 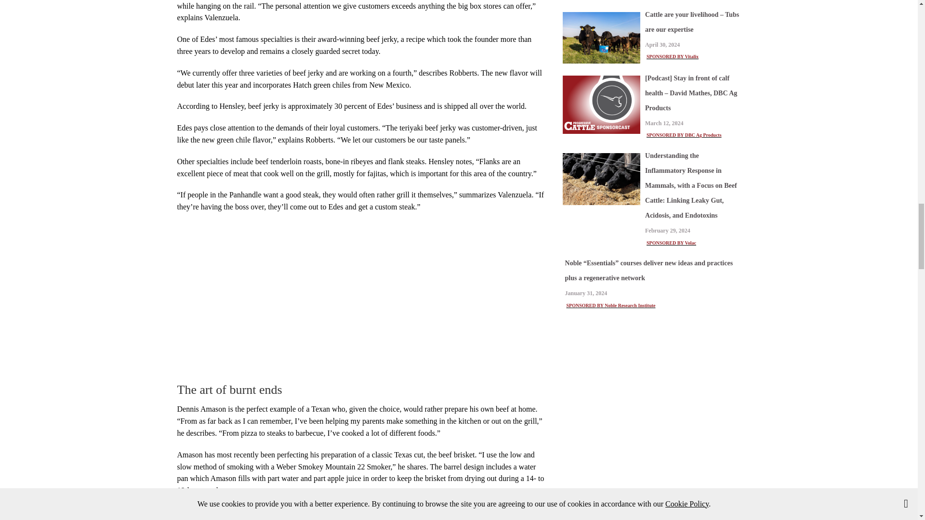 I want to click on volac-beef-feedng-light.jpg, so click(x=601, y=179).